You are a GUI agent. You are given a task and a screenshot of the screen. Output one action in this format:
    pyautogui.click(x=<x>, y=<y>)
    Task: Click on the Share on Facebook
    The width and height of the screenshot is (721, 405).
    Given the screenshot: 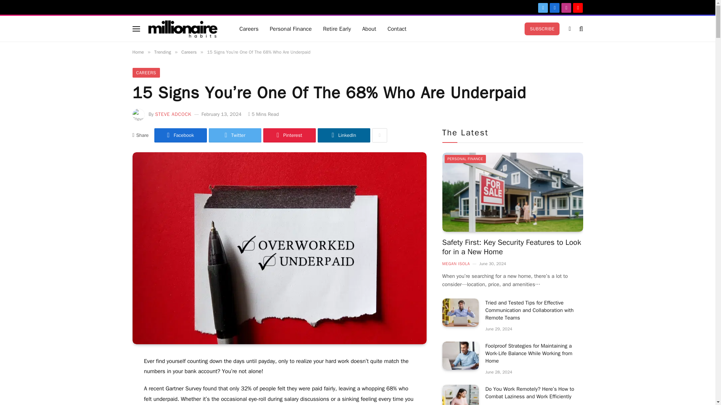 What is the action you would take?
    pyautogui.click(x=180, y=135)
    